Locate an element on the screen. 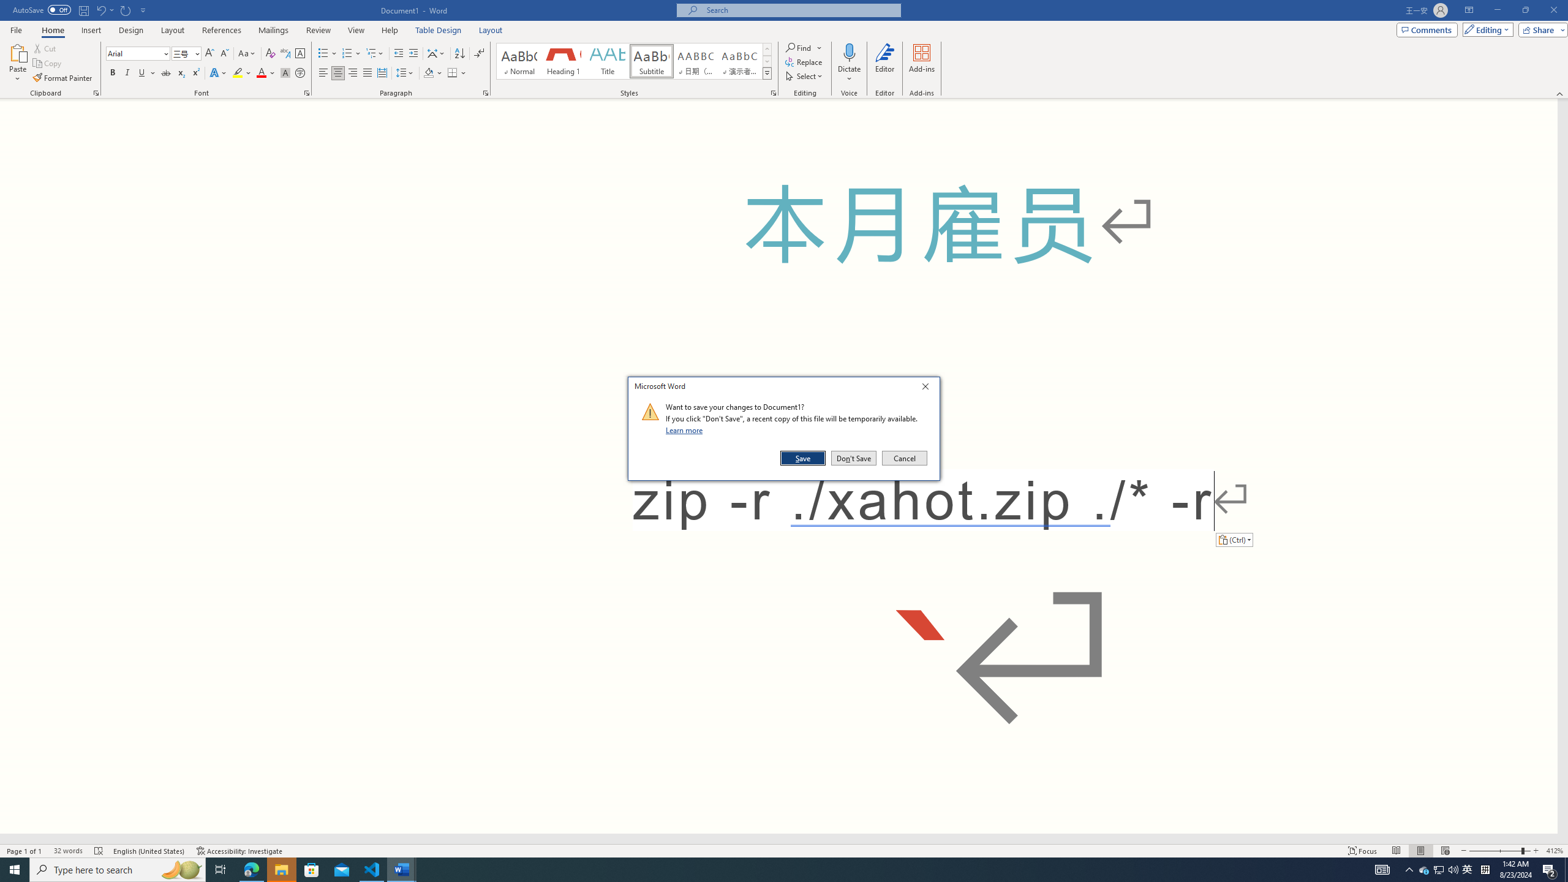  Styles... is located at coordinates (773, 93).